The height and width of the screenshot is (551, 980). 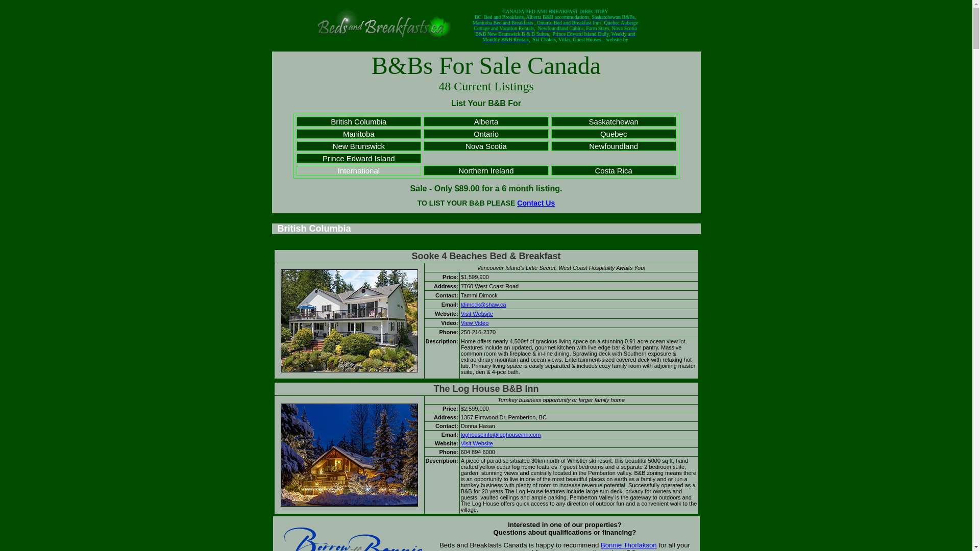 I want to click on Newfoundland Cabins, Farm Stays, so click(x=574, y=28).